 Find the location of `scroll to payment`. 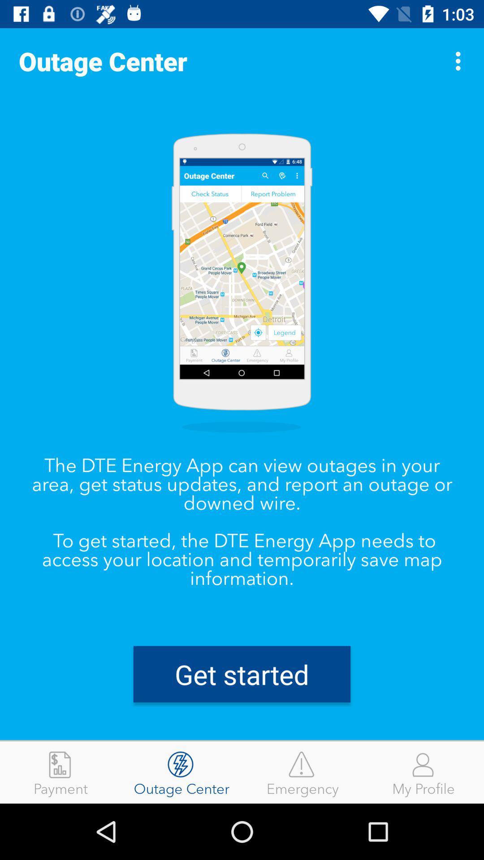

scroll to payment is located at coordinates (60, 772).